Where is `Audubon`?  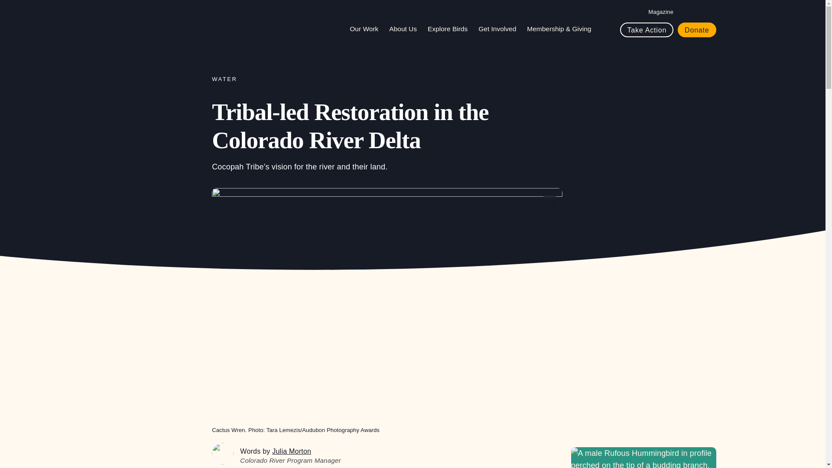 Audubon is located at coordinates (152, 22).